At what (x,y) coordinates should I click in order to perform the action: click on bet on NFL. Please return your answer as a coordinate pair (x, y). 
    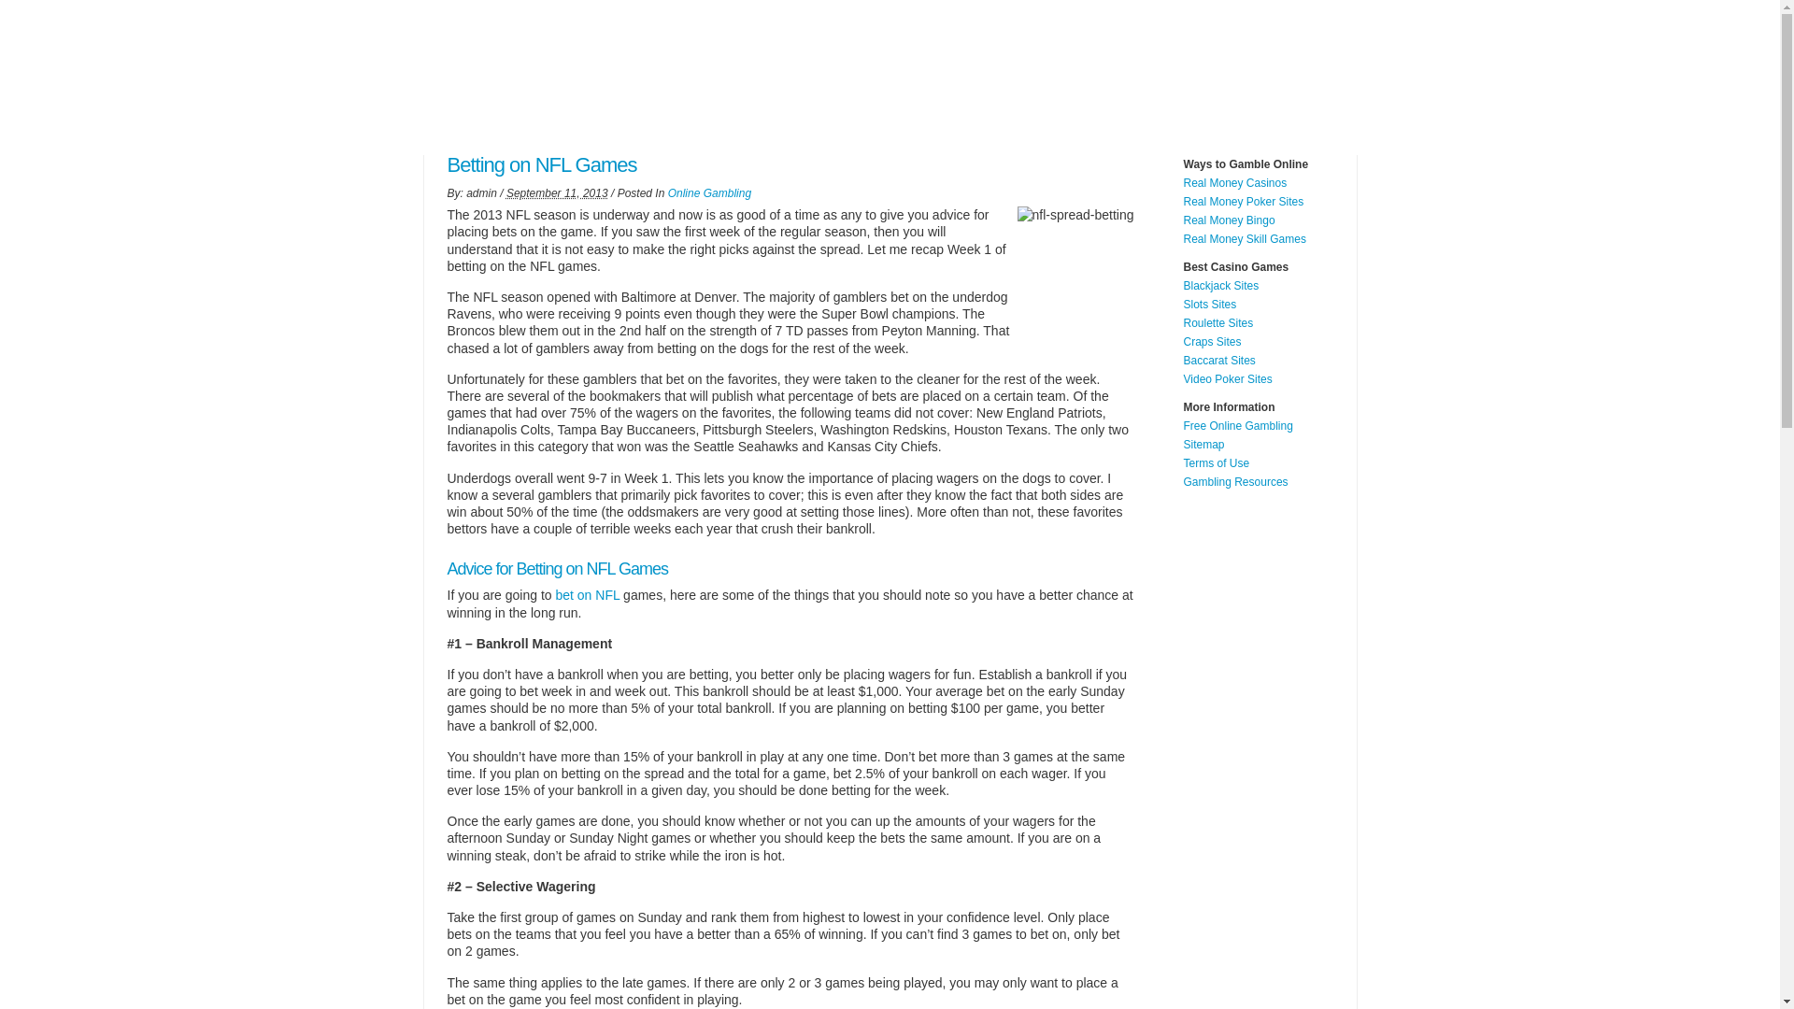
    Looking at the image, I should click on (587, 594).